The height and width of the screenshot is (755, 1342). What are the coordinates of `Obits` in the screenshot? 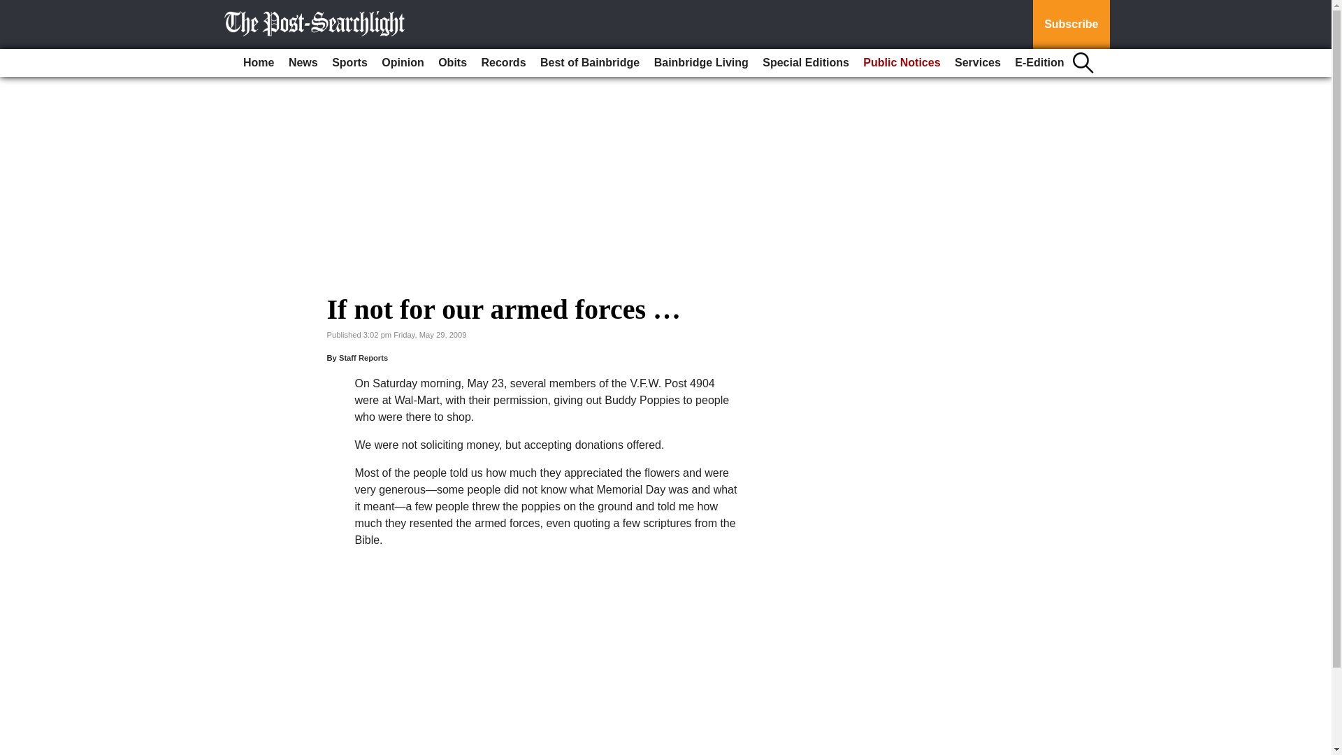 It's located at (452, 63).